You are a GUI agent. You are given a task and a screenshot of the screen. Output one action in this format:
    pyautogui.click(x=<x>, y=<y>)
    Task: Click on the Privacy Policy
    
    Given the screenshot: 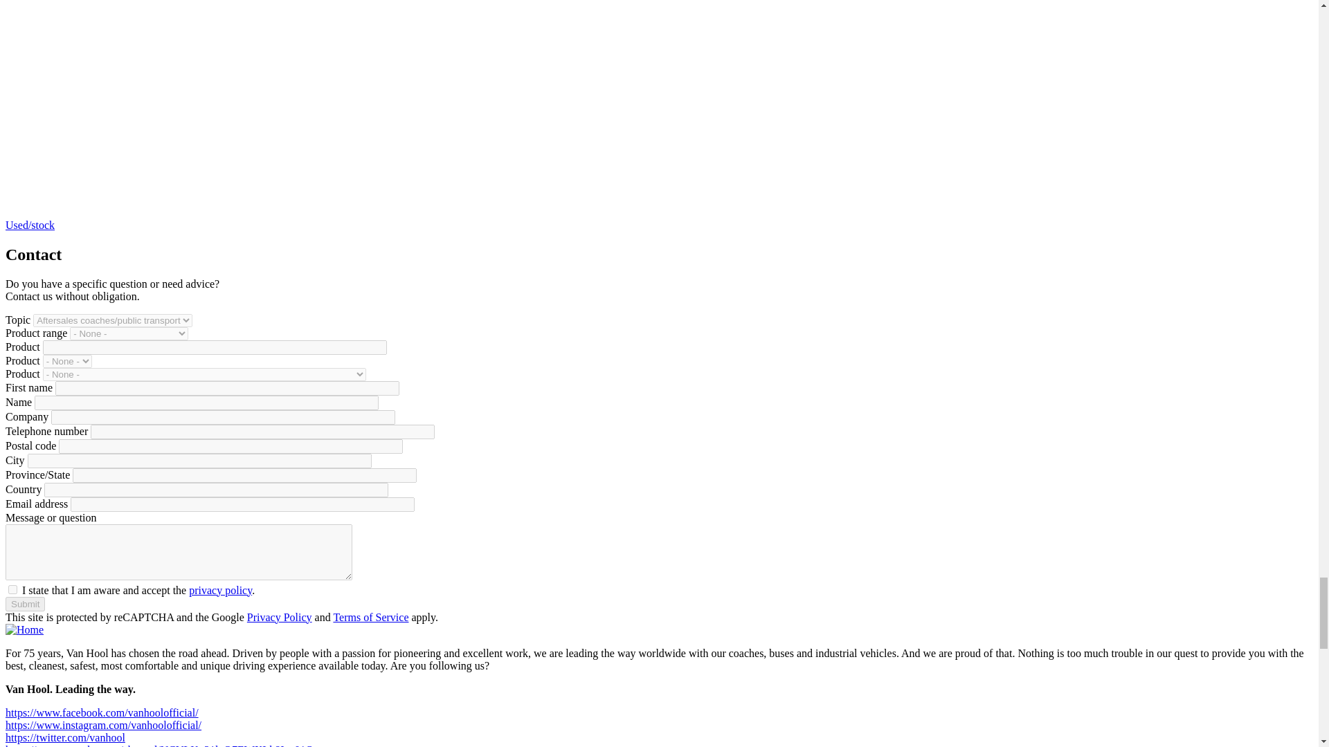 What is the action you would take?
    pyautogui.click(x=280, y=617)
    